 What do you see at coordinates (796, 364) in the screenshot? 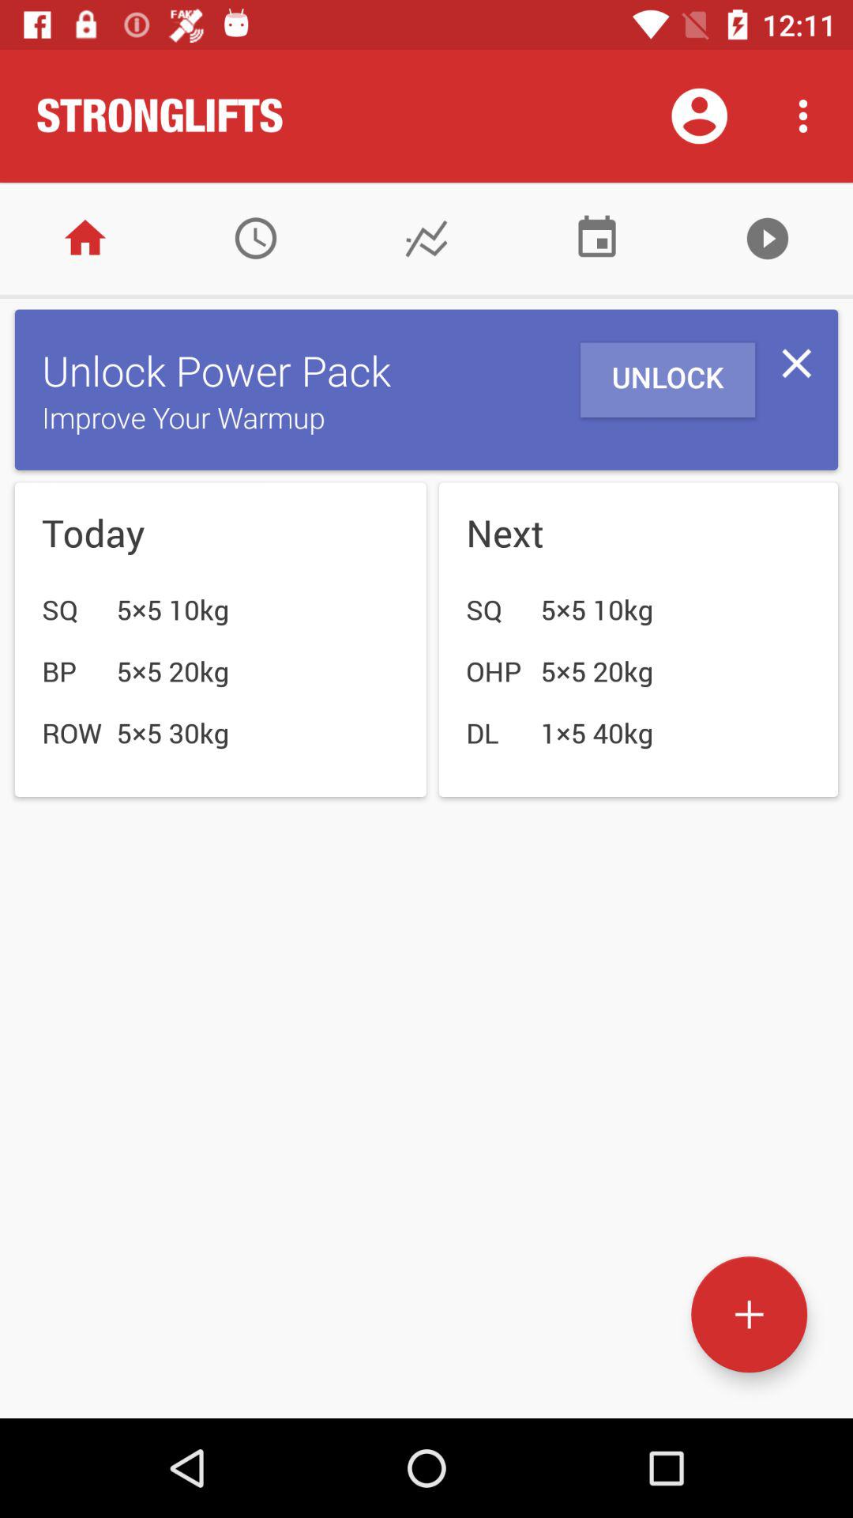
I see `turn on the icon to the right of the unlock item` at bounding box center [796, 364].